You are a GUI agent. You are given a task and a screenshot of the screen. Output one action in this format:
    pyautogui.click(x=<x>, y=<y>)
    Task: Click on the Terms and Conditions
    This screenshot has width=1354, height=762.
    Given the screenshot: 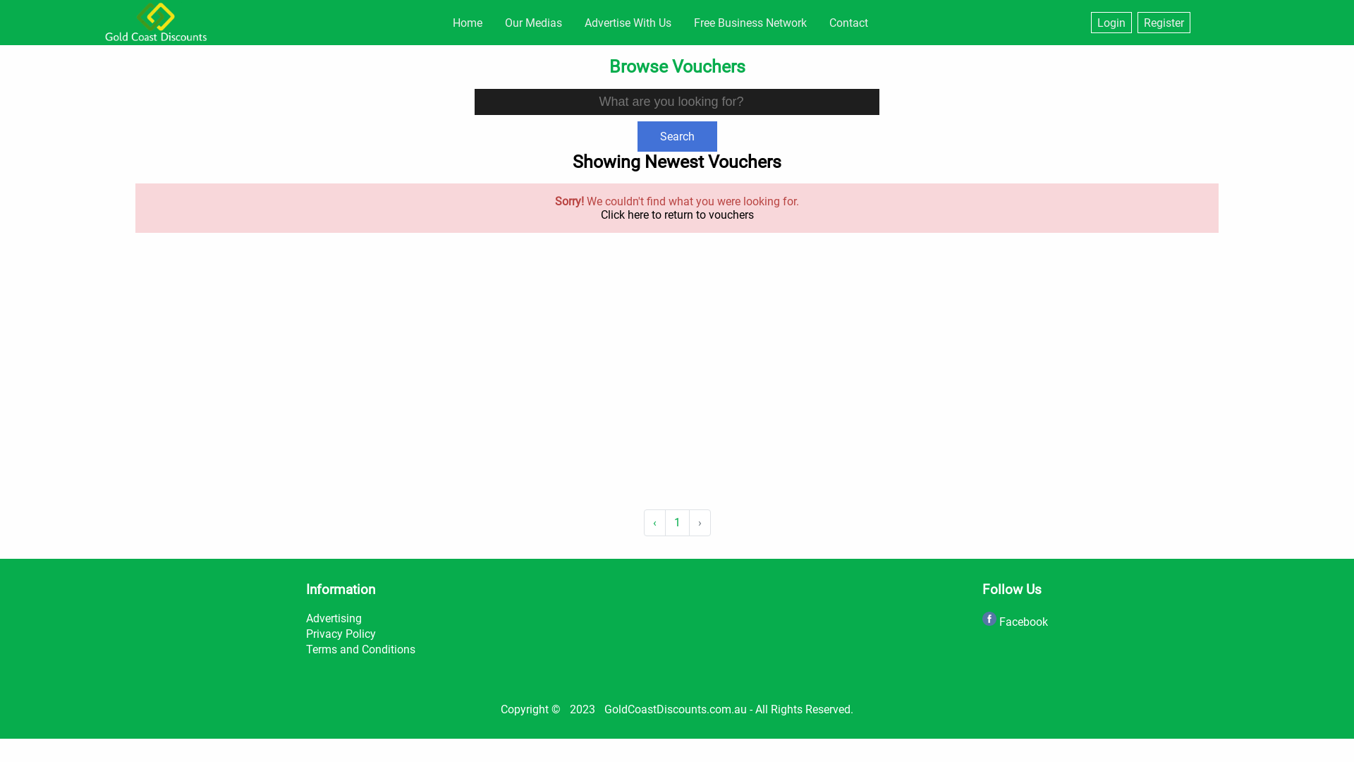 What is the action you would take?
    pyautogui.click(x=361, y=649)
    